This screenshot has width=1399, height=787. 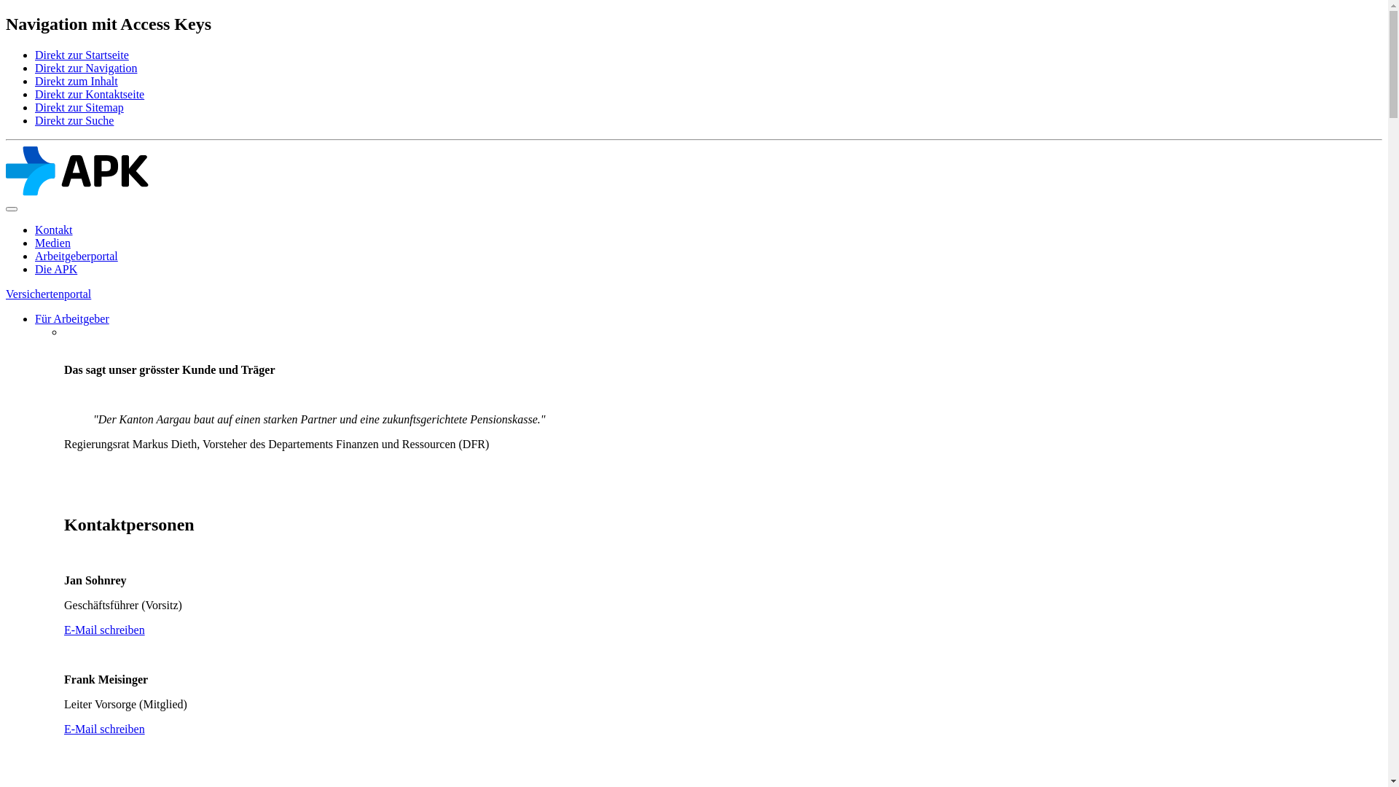 What do you see at coordinates (105, 630) in the screenshot?
I see `E-Mail schreiben` at bounding box center [105, 630].